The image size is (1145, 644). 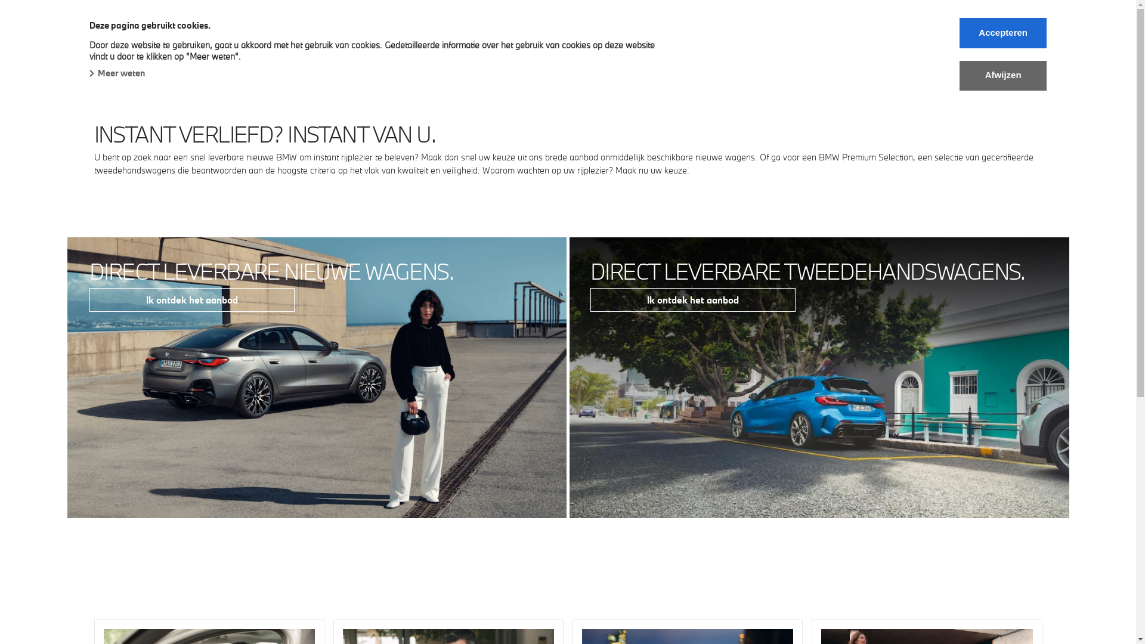 What do you see at coordinates (129, 50) in the screenshot?
I see `Nieuwe wagens` at bounding box center [129, 50].